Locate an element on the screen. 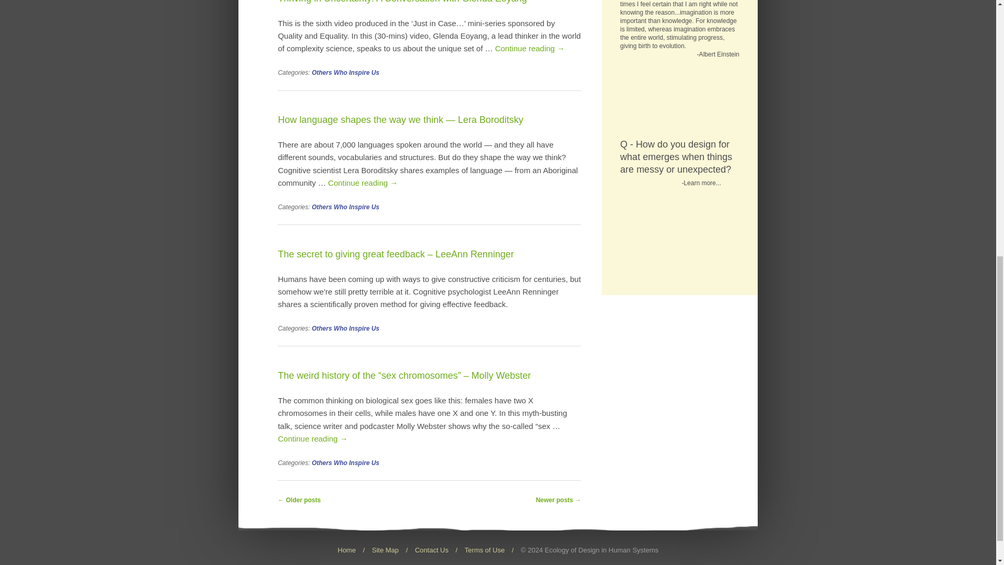  Others Who Inspire Us is located at coordinates (345, 72).